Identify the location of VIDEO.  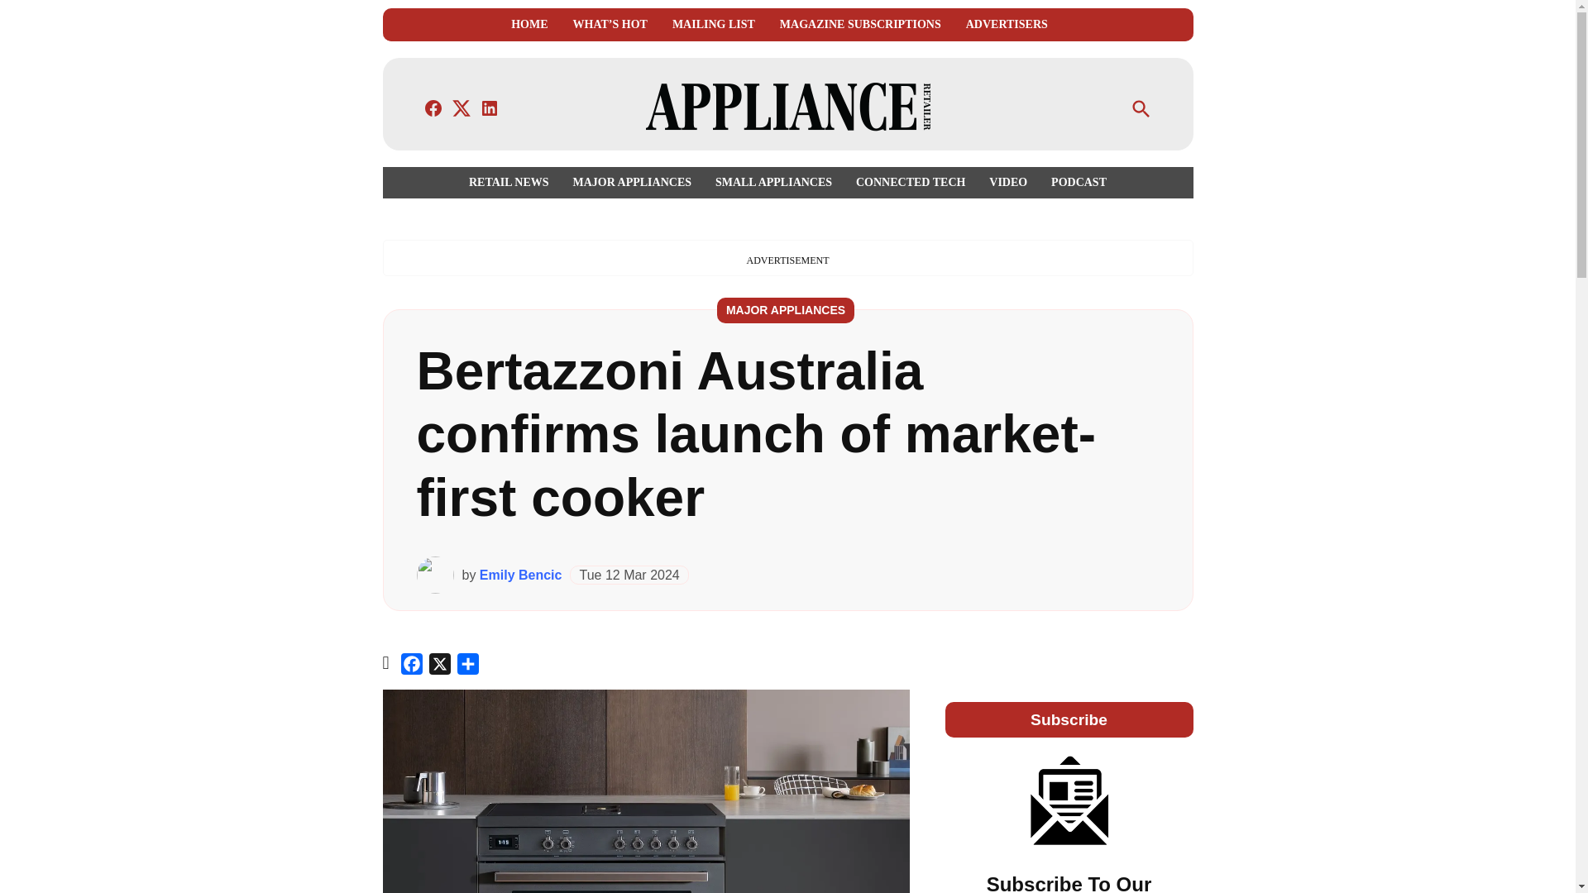
(1007, 182).